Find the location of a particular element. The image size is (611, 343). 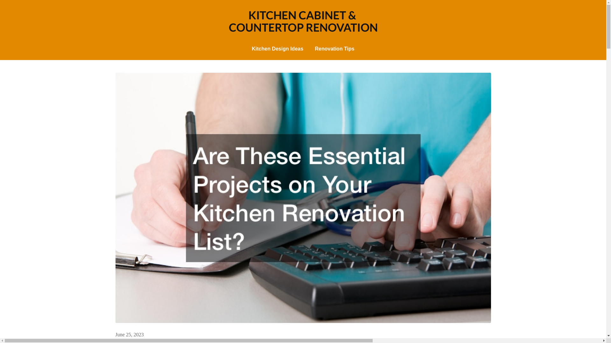

Kitchen Design Ideas is located at coordinates (277, 49).